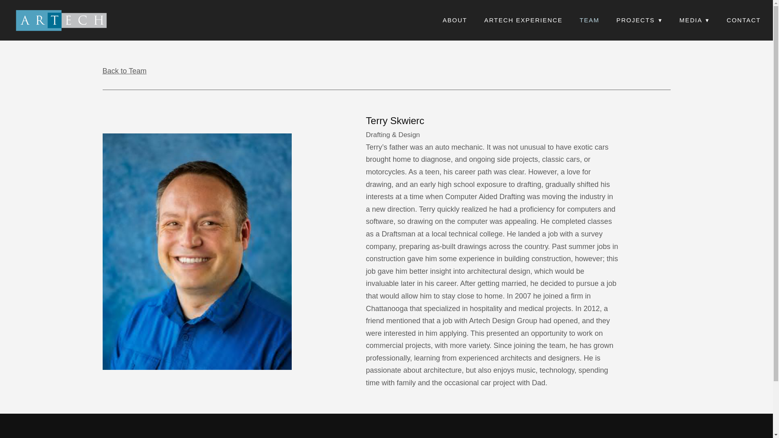 Image resolution: width=779 pixels, height=438 pixels. I want to click on TEAM, so click(589, 20).